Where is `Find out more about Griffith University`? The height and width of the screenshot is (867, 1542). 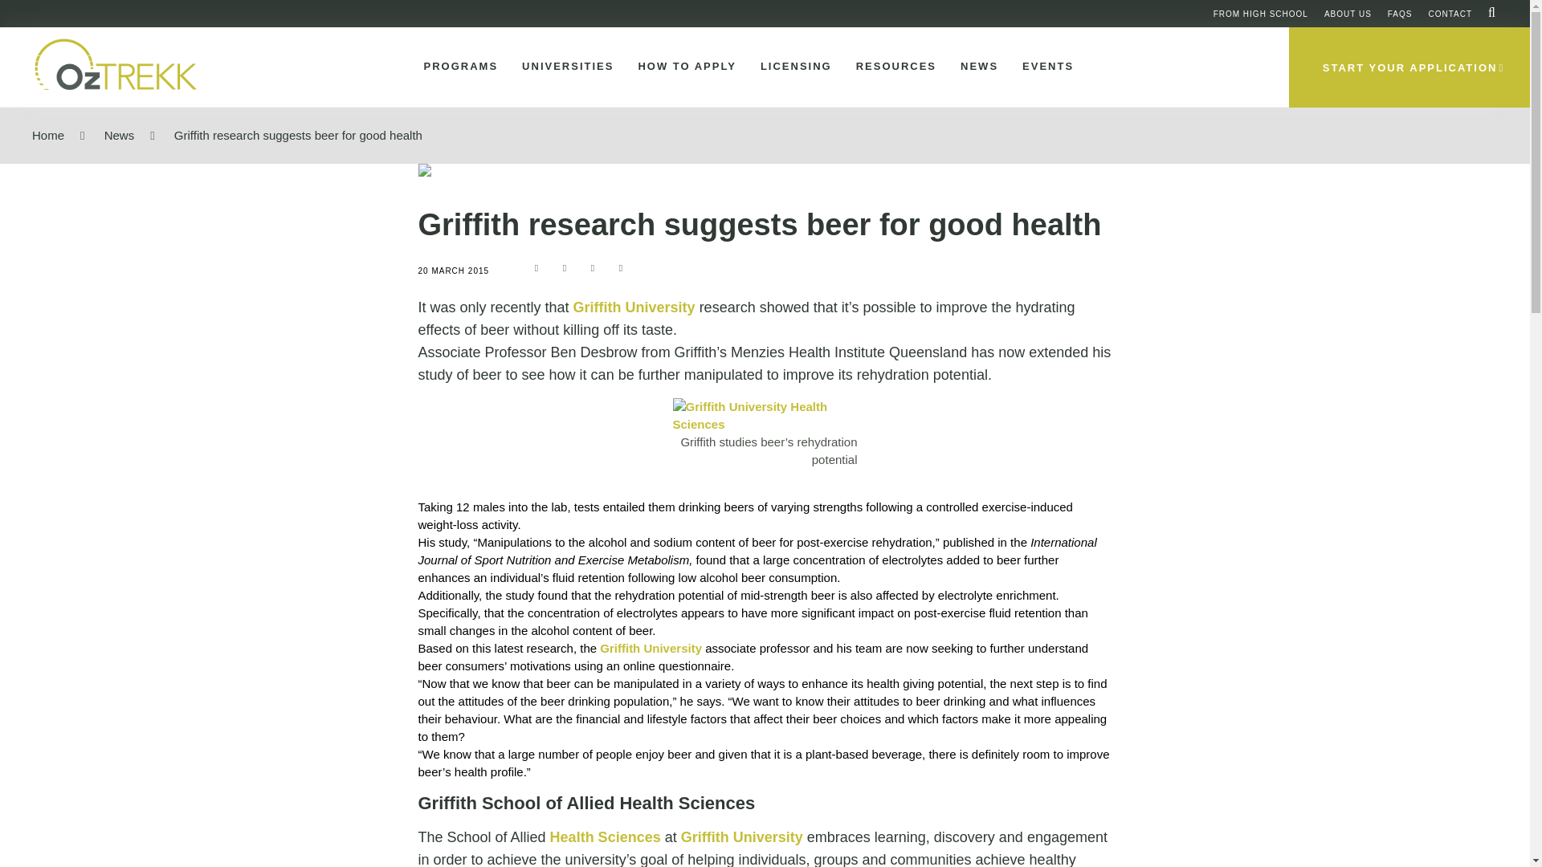
Find out more about Griffith University is located at coordinates (742, 836).